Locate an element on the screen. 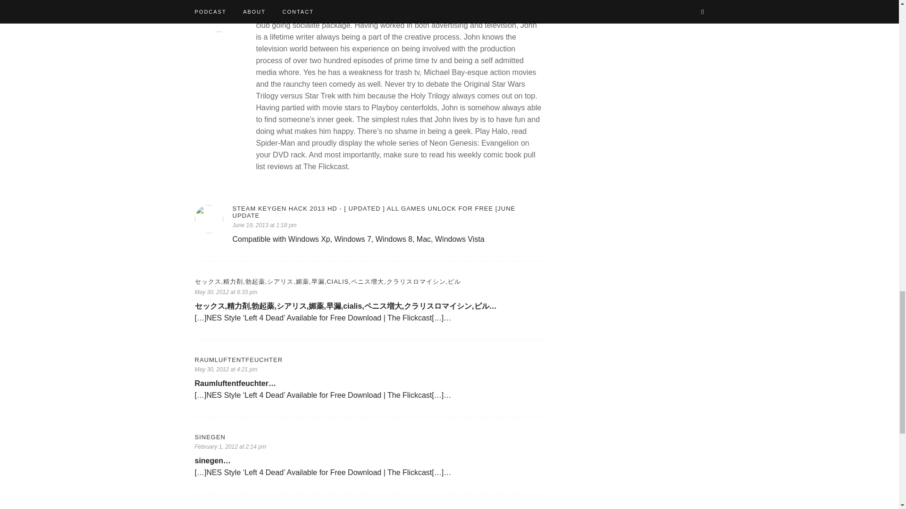 The image size is (906, 509). SINEGEN is located at coordinates (369, 437).